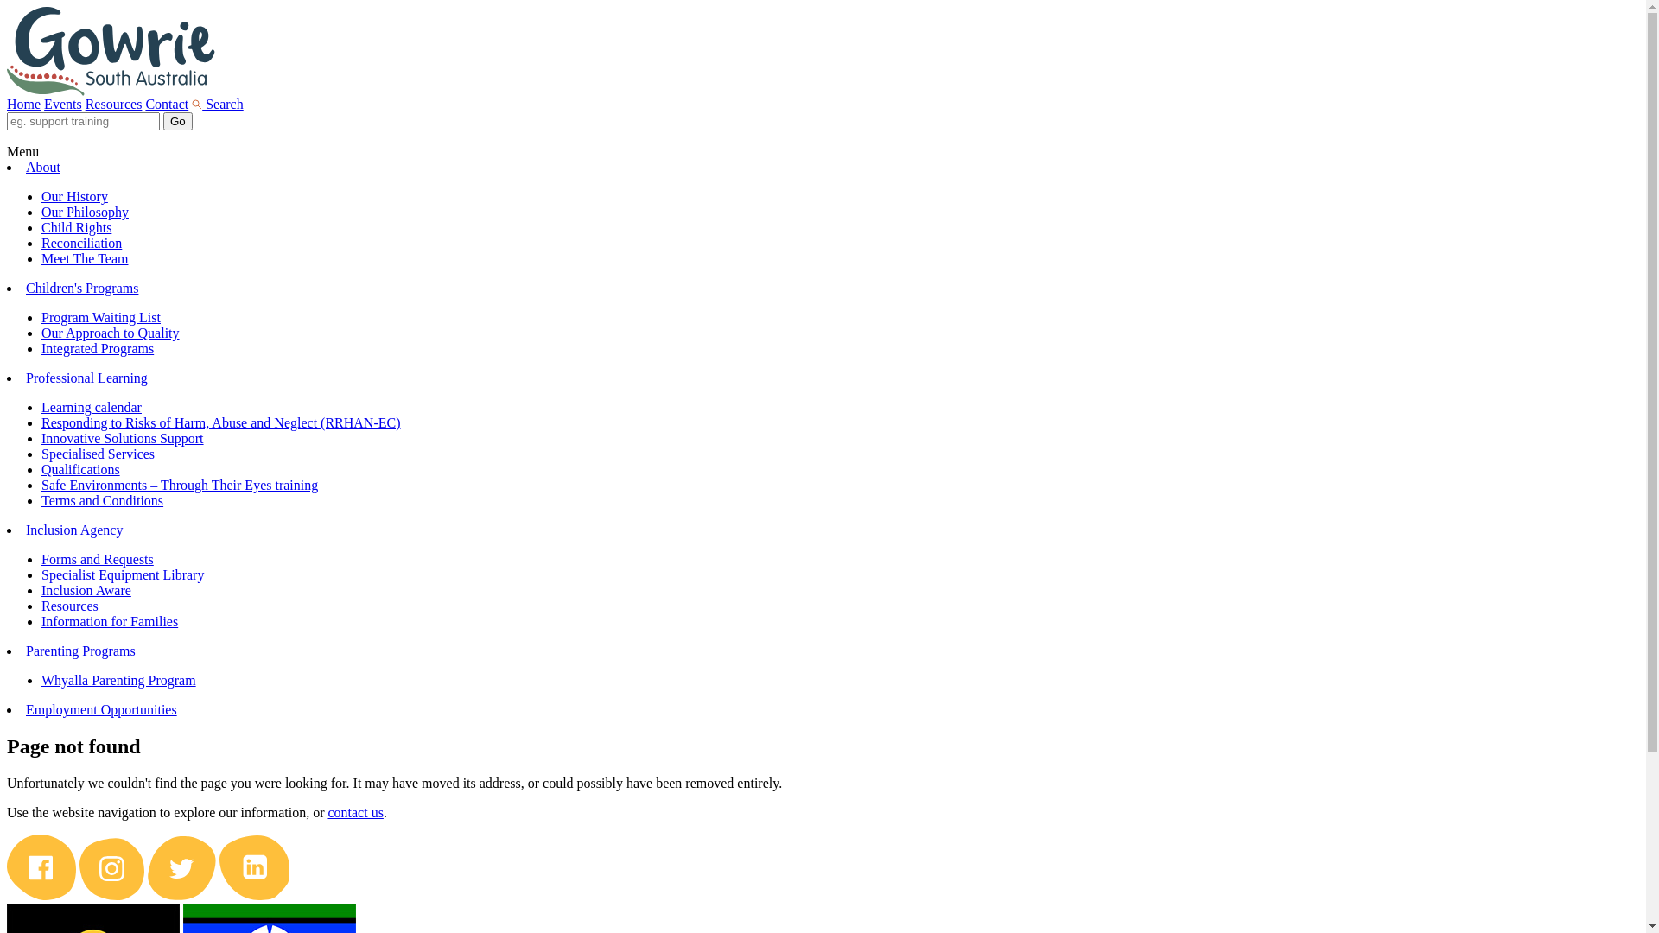 This screenshot has width=1659, height=933. I want to click on Children's Programs, so click(82, 289).